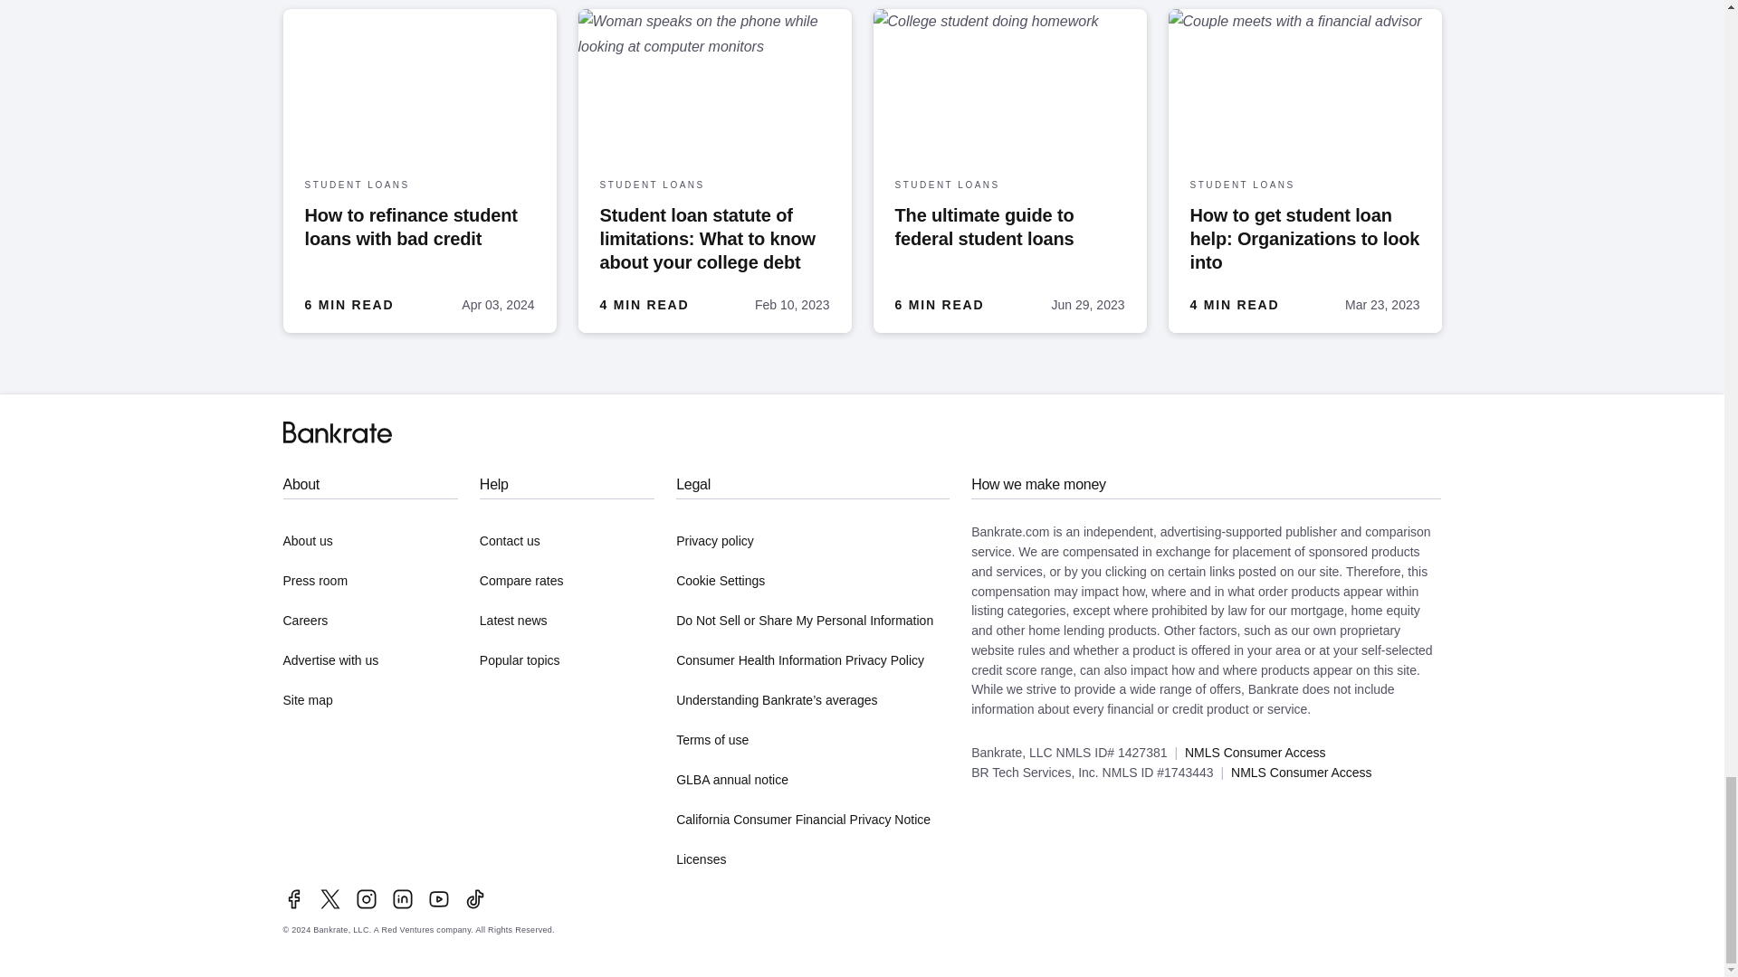 The image size is (1738, 977). I want to click on TikTok logo, so click(474, 898).